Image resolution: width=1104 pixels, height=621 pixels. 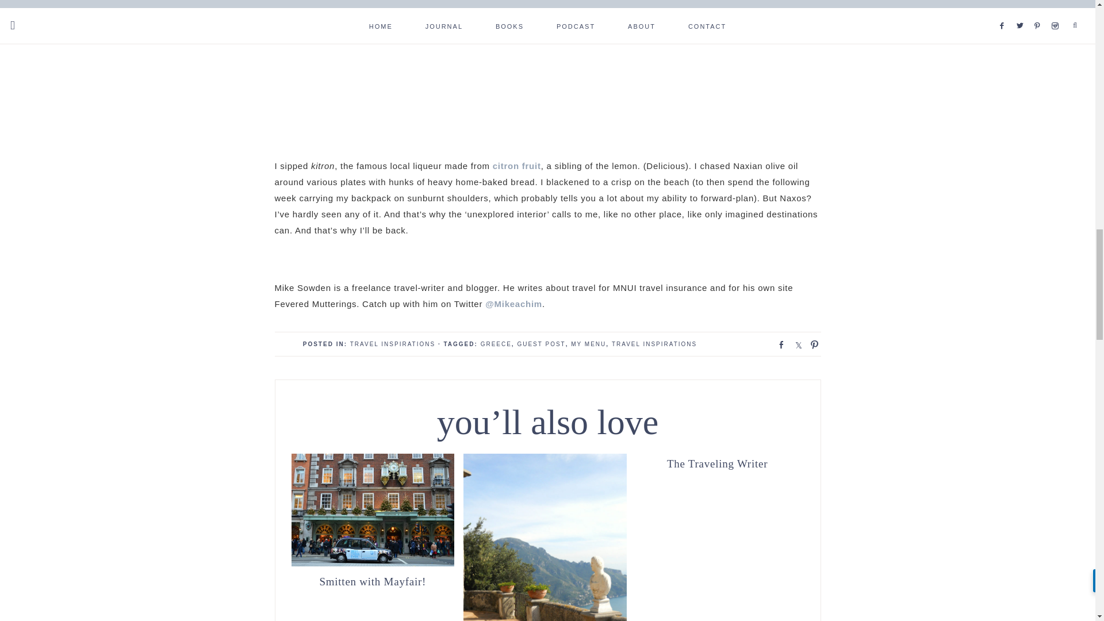 I want to click on Permanent Link to Smitten with Mayfair!, so click(x=373, y=581).